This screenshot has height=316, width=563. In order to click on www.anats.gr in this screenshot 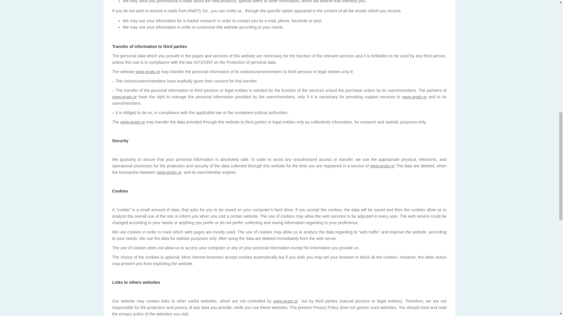, I will do `click(148, 71)`.